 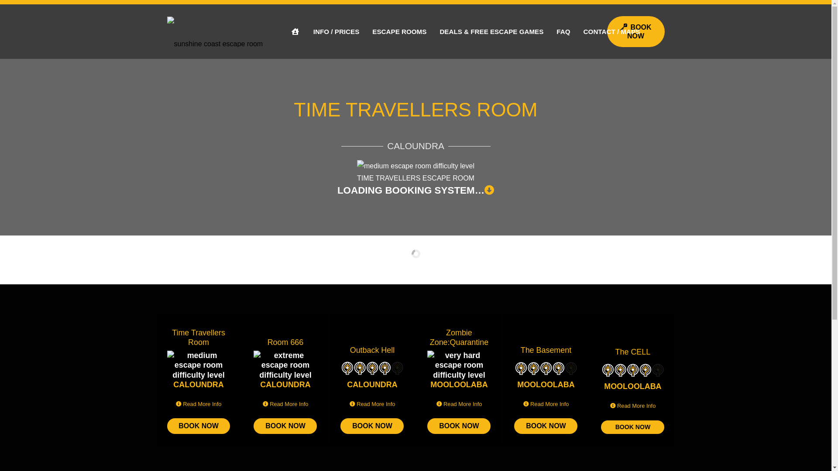 What do you see at coordinates (636, 31) in the screenshot?
I see `BOOK NOW` at bounding box center [636, 31].